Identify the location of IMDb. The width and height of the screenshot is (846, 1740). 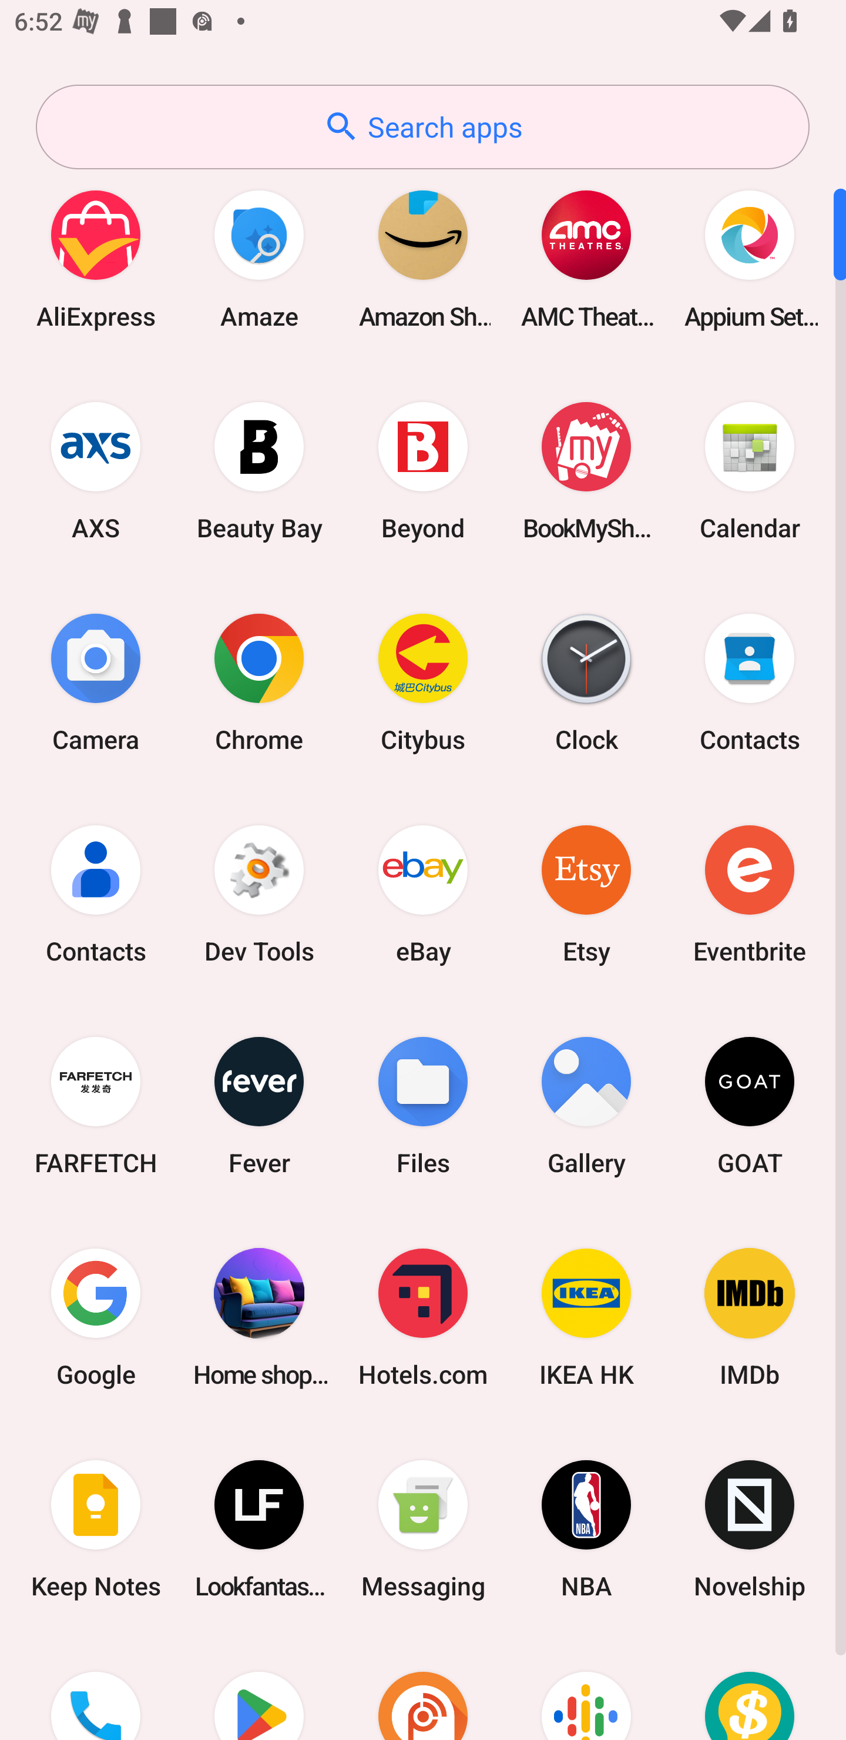
(750, 1317).